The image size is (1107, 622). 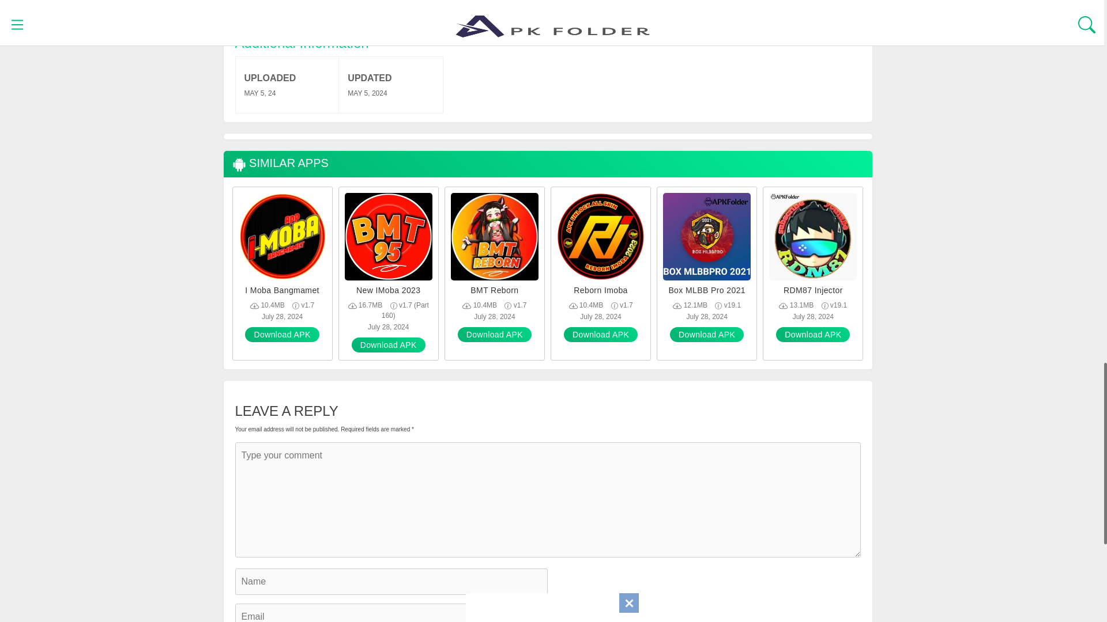 What do you see at coordinates (813, 290) in the screenshot?
I see `RDM87 Injector` at bounding box center [813, 290].